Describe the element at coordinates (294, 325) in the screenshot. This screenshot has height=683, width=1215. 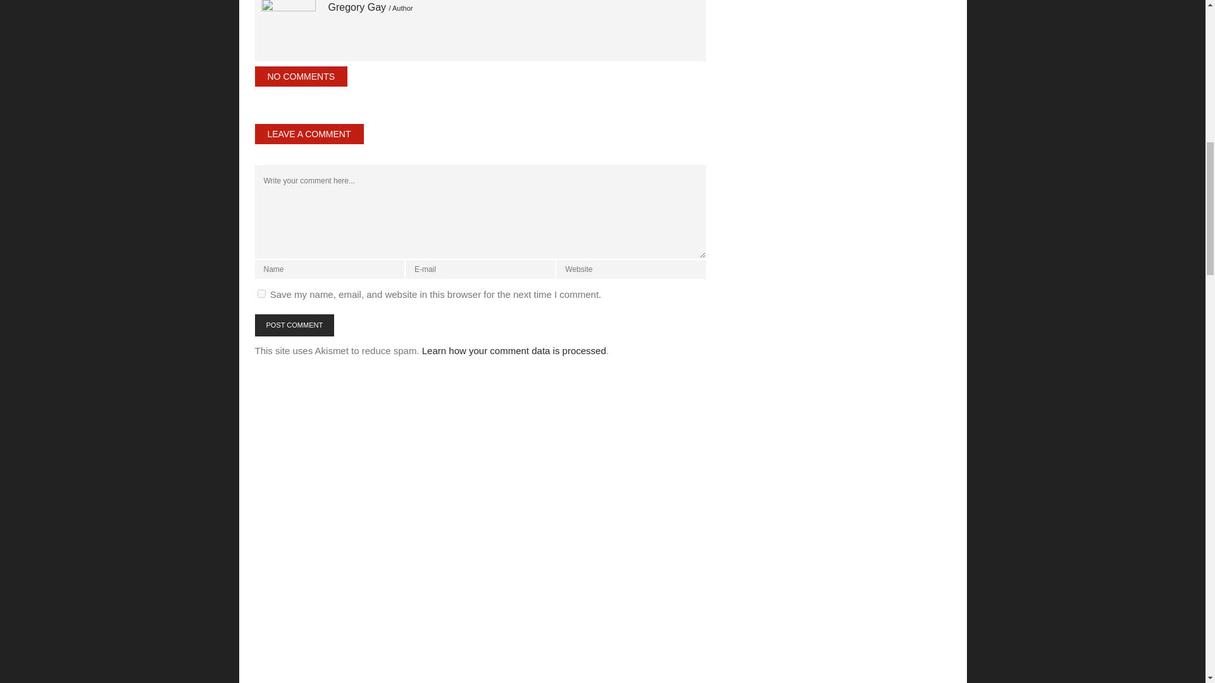
I see `POST COMMENT` at that location.